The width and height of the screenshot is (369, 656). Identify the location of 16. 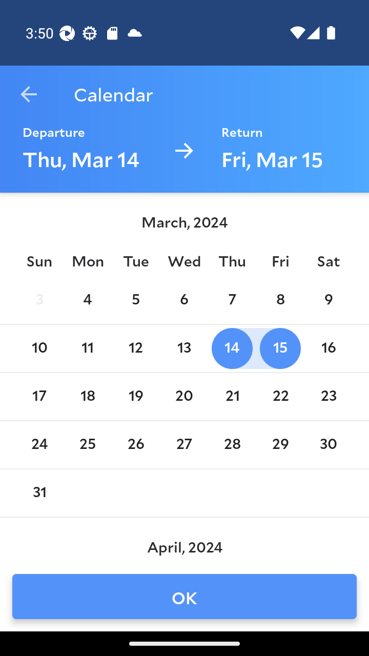
(329, 348).